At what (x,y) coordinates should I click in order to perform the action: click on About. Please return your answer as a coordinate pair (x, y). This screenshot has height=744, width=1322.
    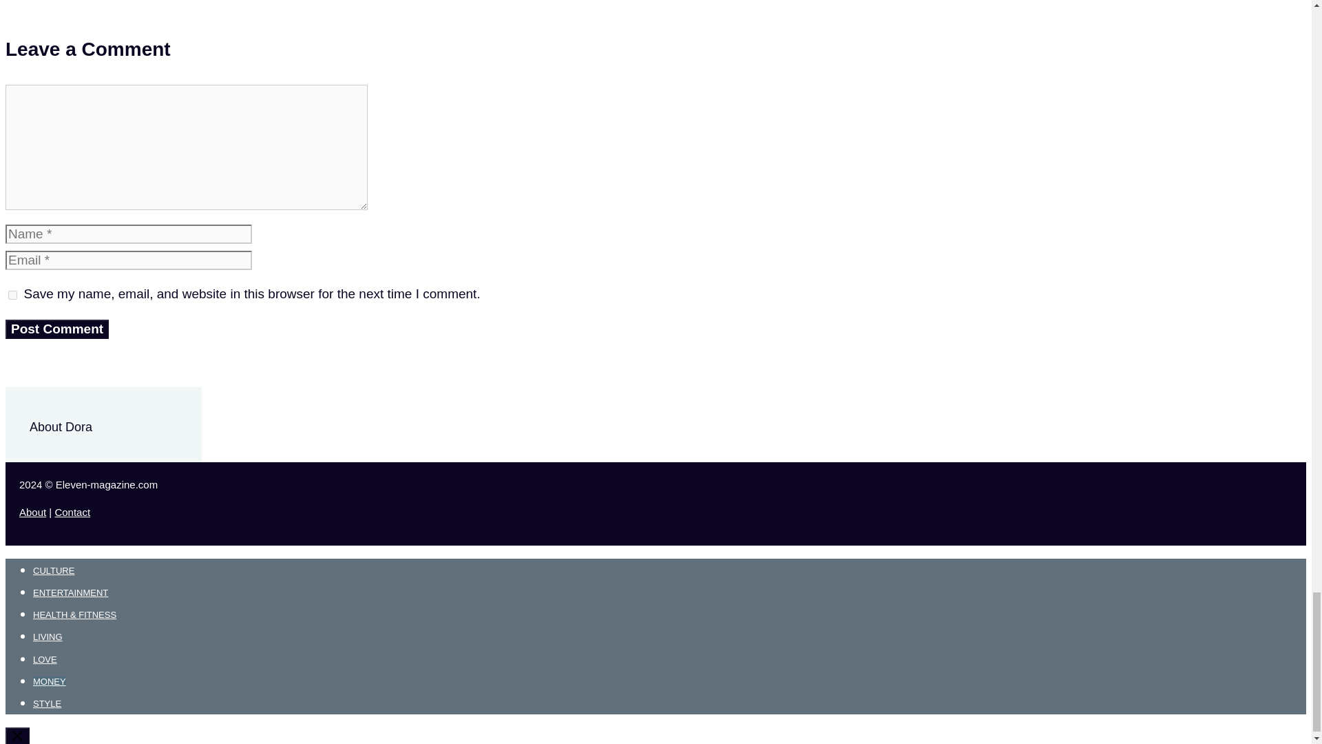
    Looking at the image, I should click on (33, 512).